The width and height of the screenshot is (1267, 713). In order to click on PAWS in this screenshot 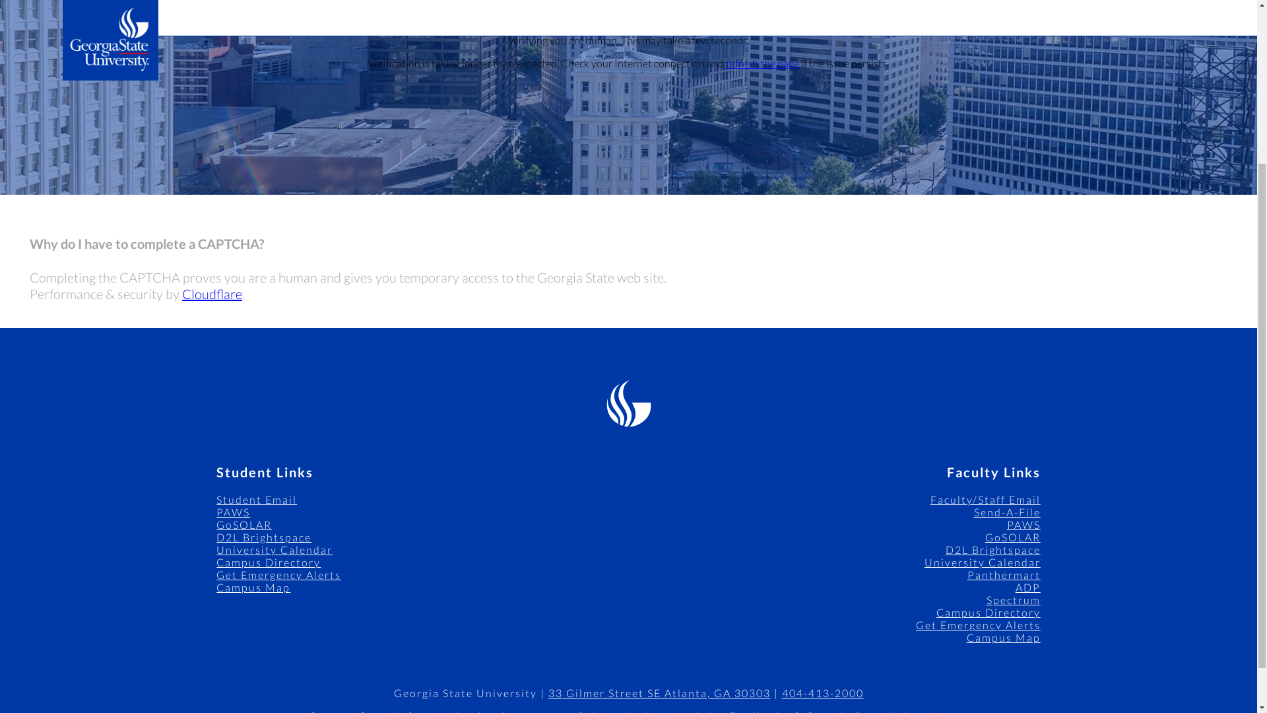, I will do `click(233, 512)`.